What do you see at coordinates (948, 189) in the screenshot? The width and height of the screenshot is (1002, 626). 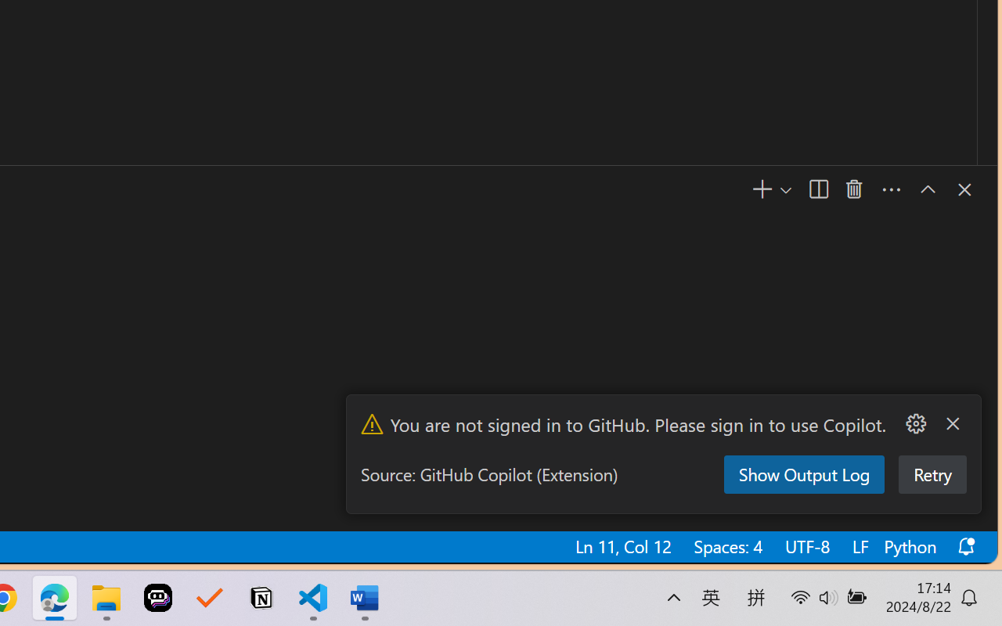 I see `Class: actions-container` at bounding box center [948, 189].